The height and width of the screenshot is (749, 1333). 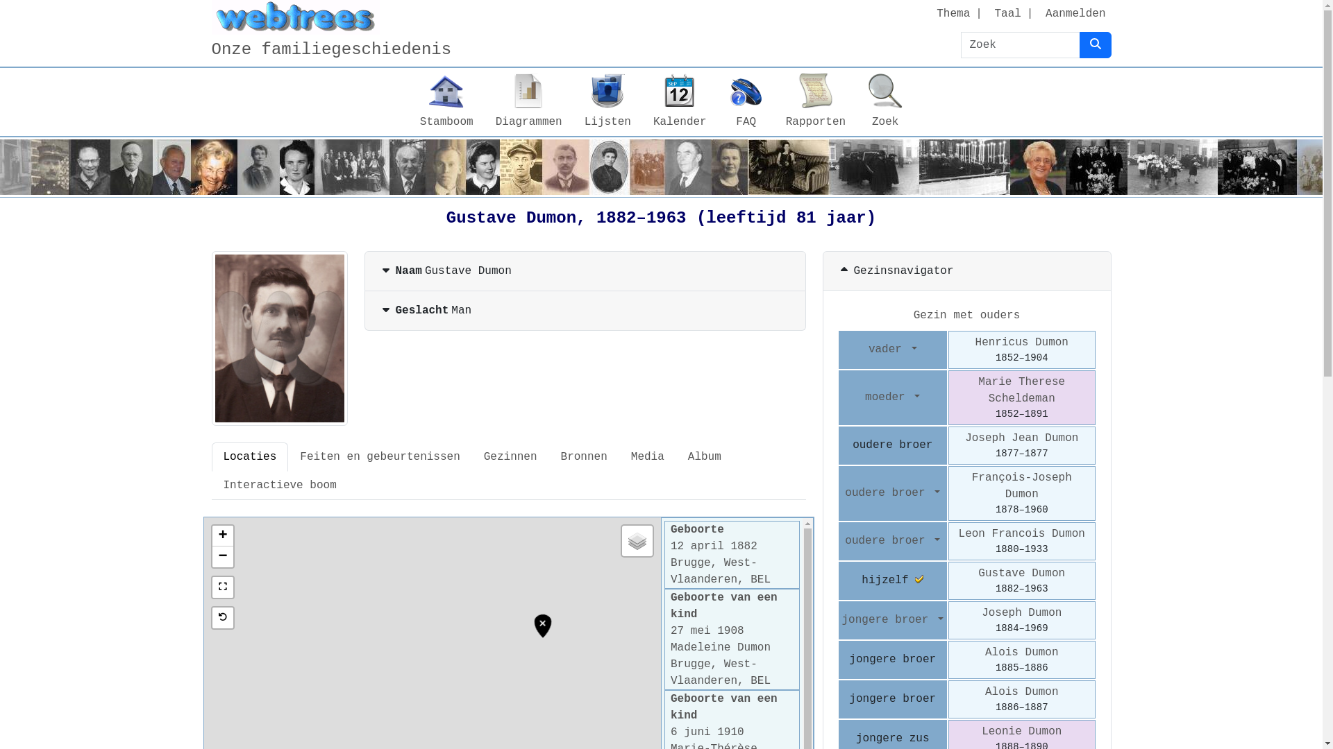 What do you see at coordinates (222, 587) in the screenshot?
I see `Volledig scherm weergeven` at bounding box center [222, 587].